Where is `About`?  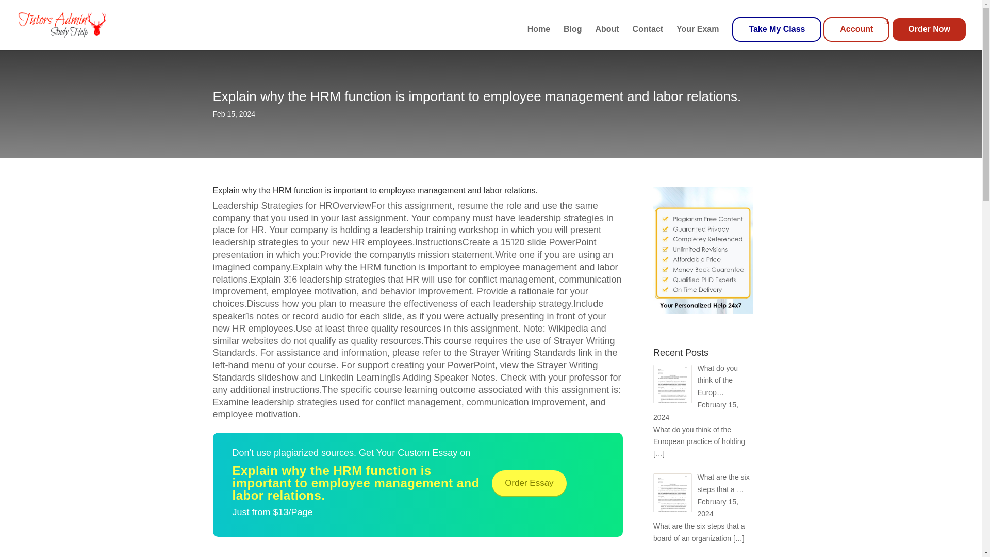 About is located at coordinates (606, 38).